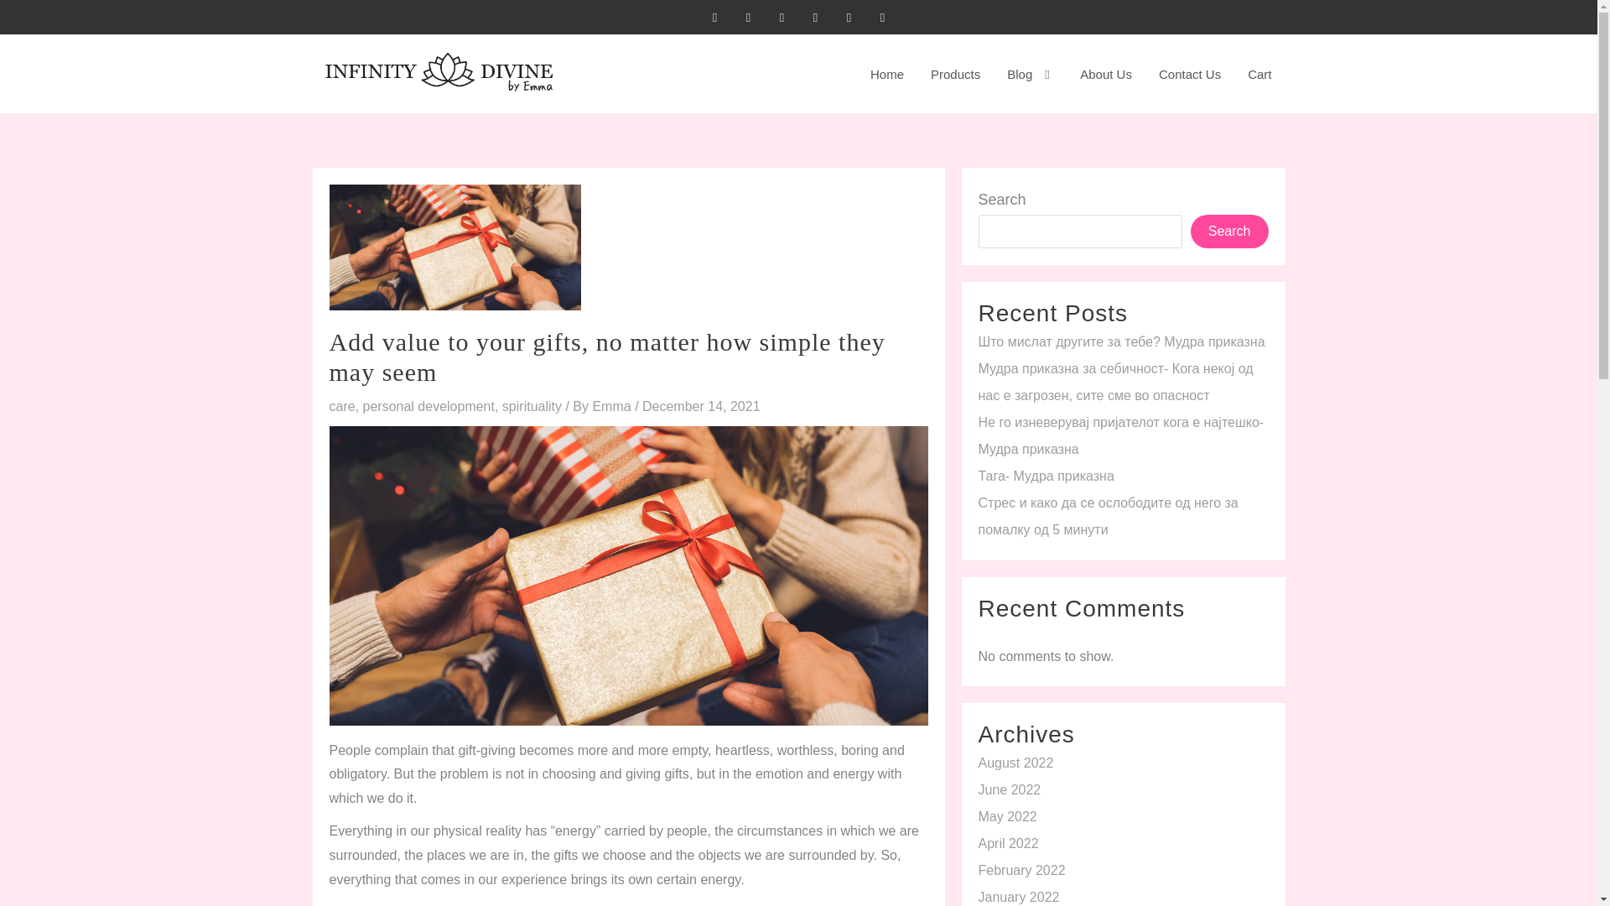  Describe the element at coordinates (532, 406) in the screenshot. I see `spirituality` at that location.